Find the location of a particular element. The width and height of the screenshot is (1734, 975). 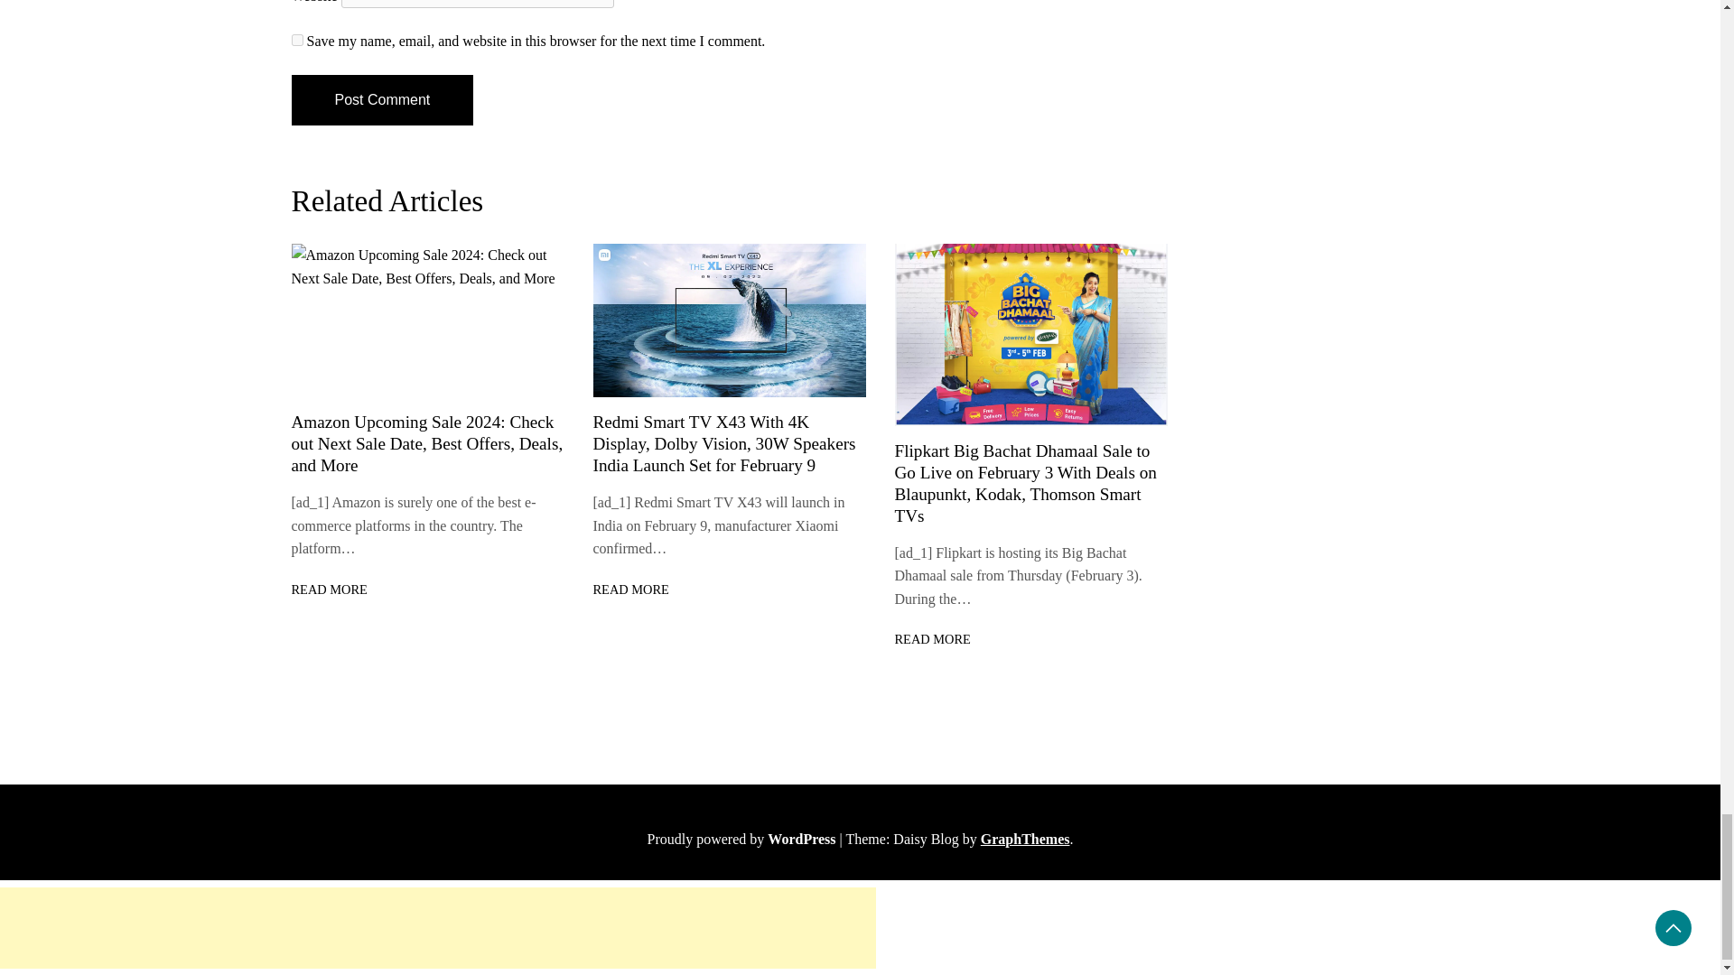

READ MORE is located at coordinates (630, 590).